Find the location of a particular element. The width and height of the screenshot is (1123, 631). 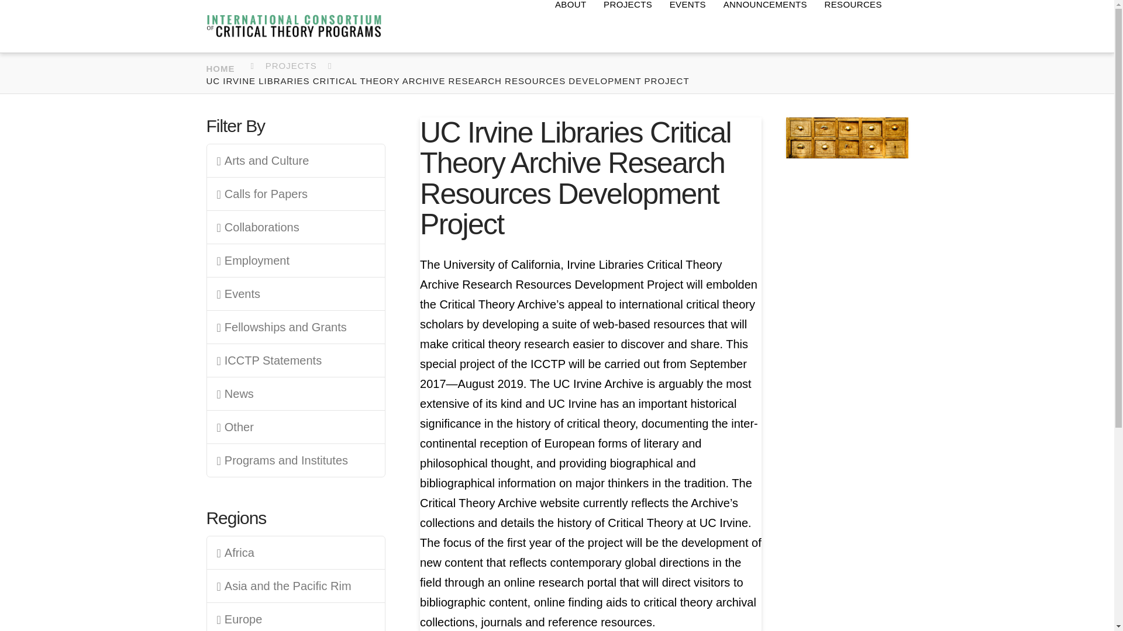

EVENTS is located at coordinates (688, 26).